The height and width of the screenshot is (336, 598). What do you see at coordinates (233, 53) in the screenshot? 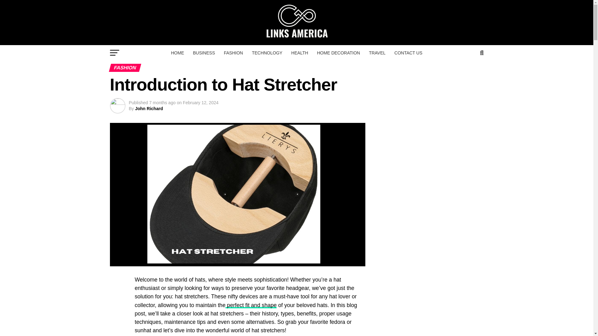
I see `FASHION` at bounding box center [233, 53].